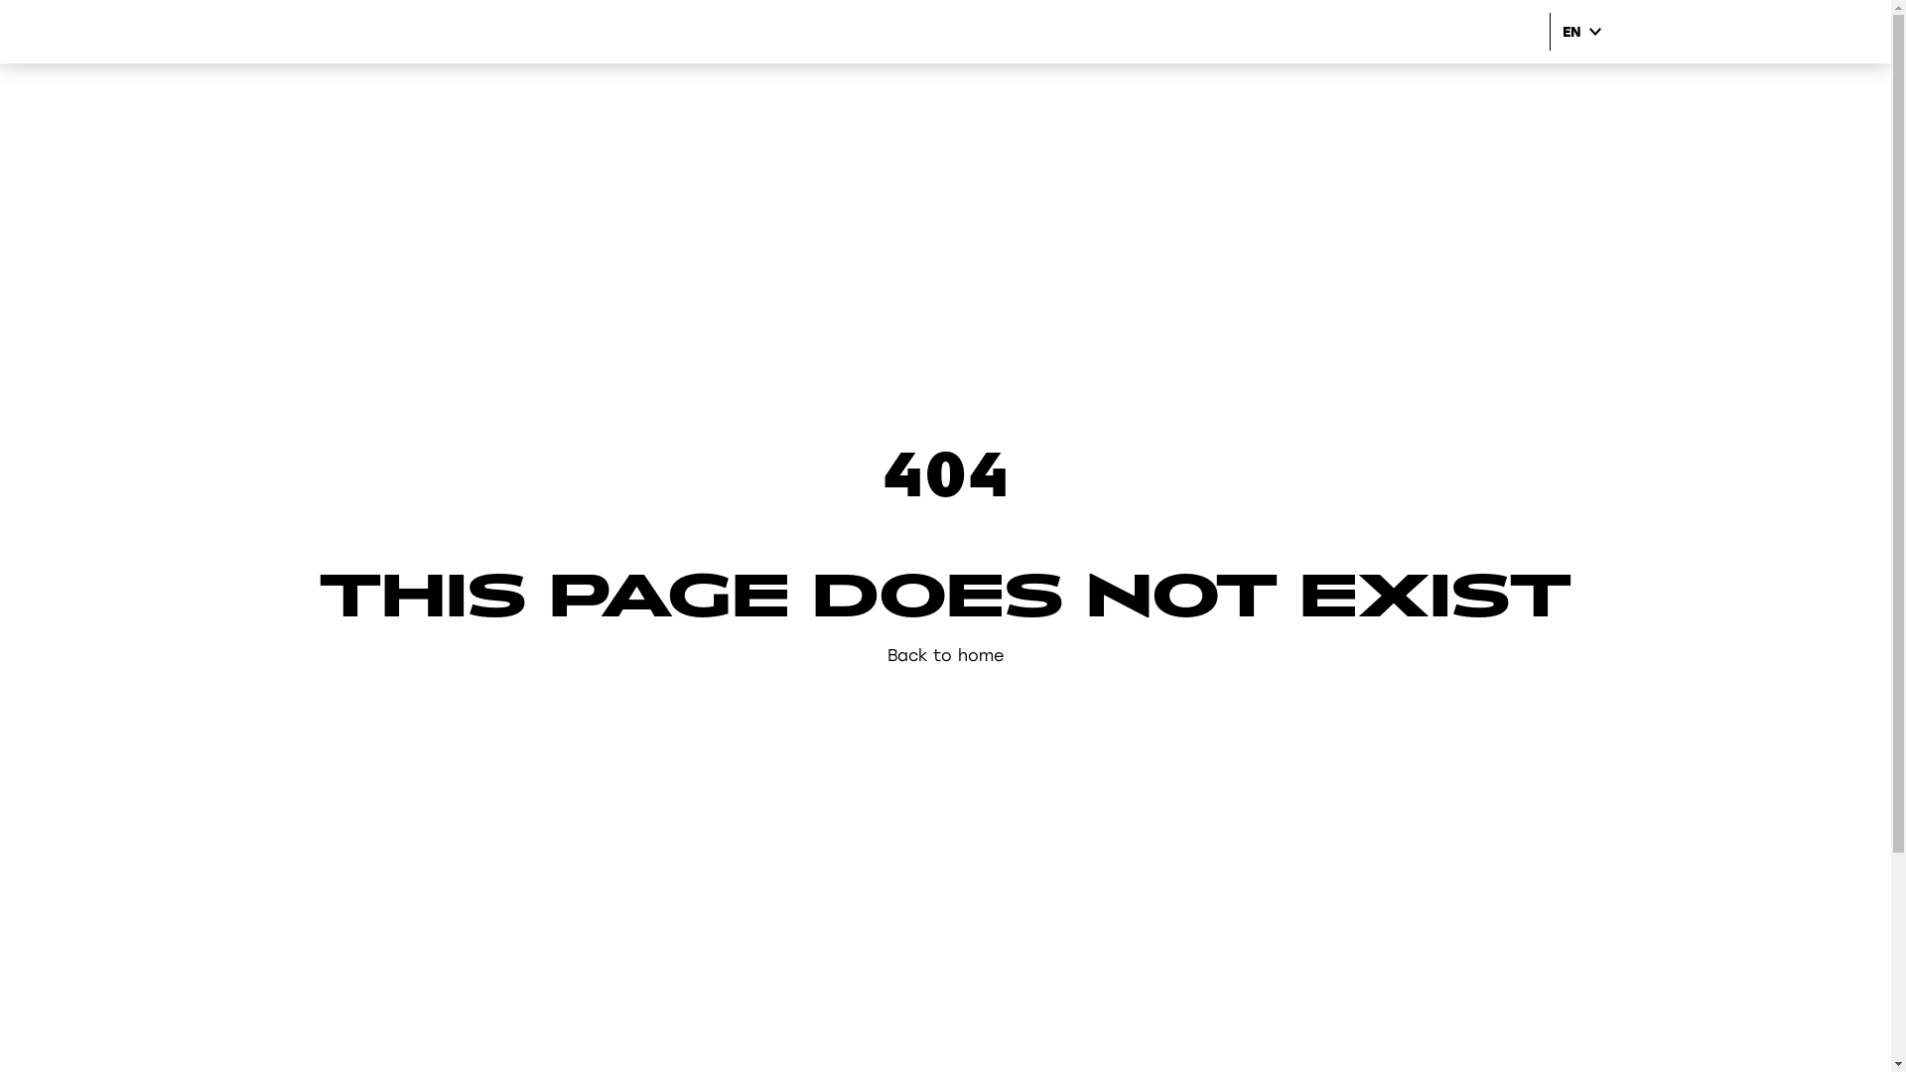 This screenshot has height=1072, width=1906. What do you see at coordinates (1576, 32) in the screenshot?
I see `EN` at bounding box center [1576, 32].